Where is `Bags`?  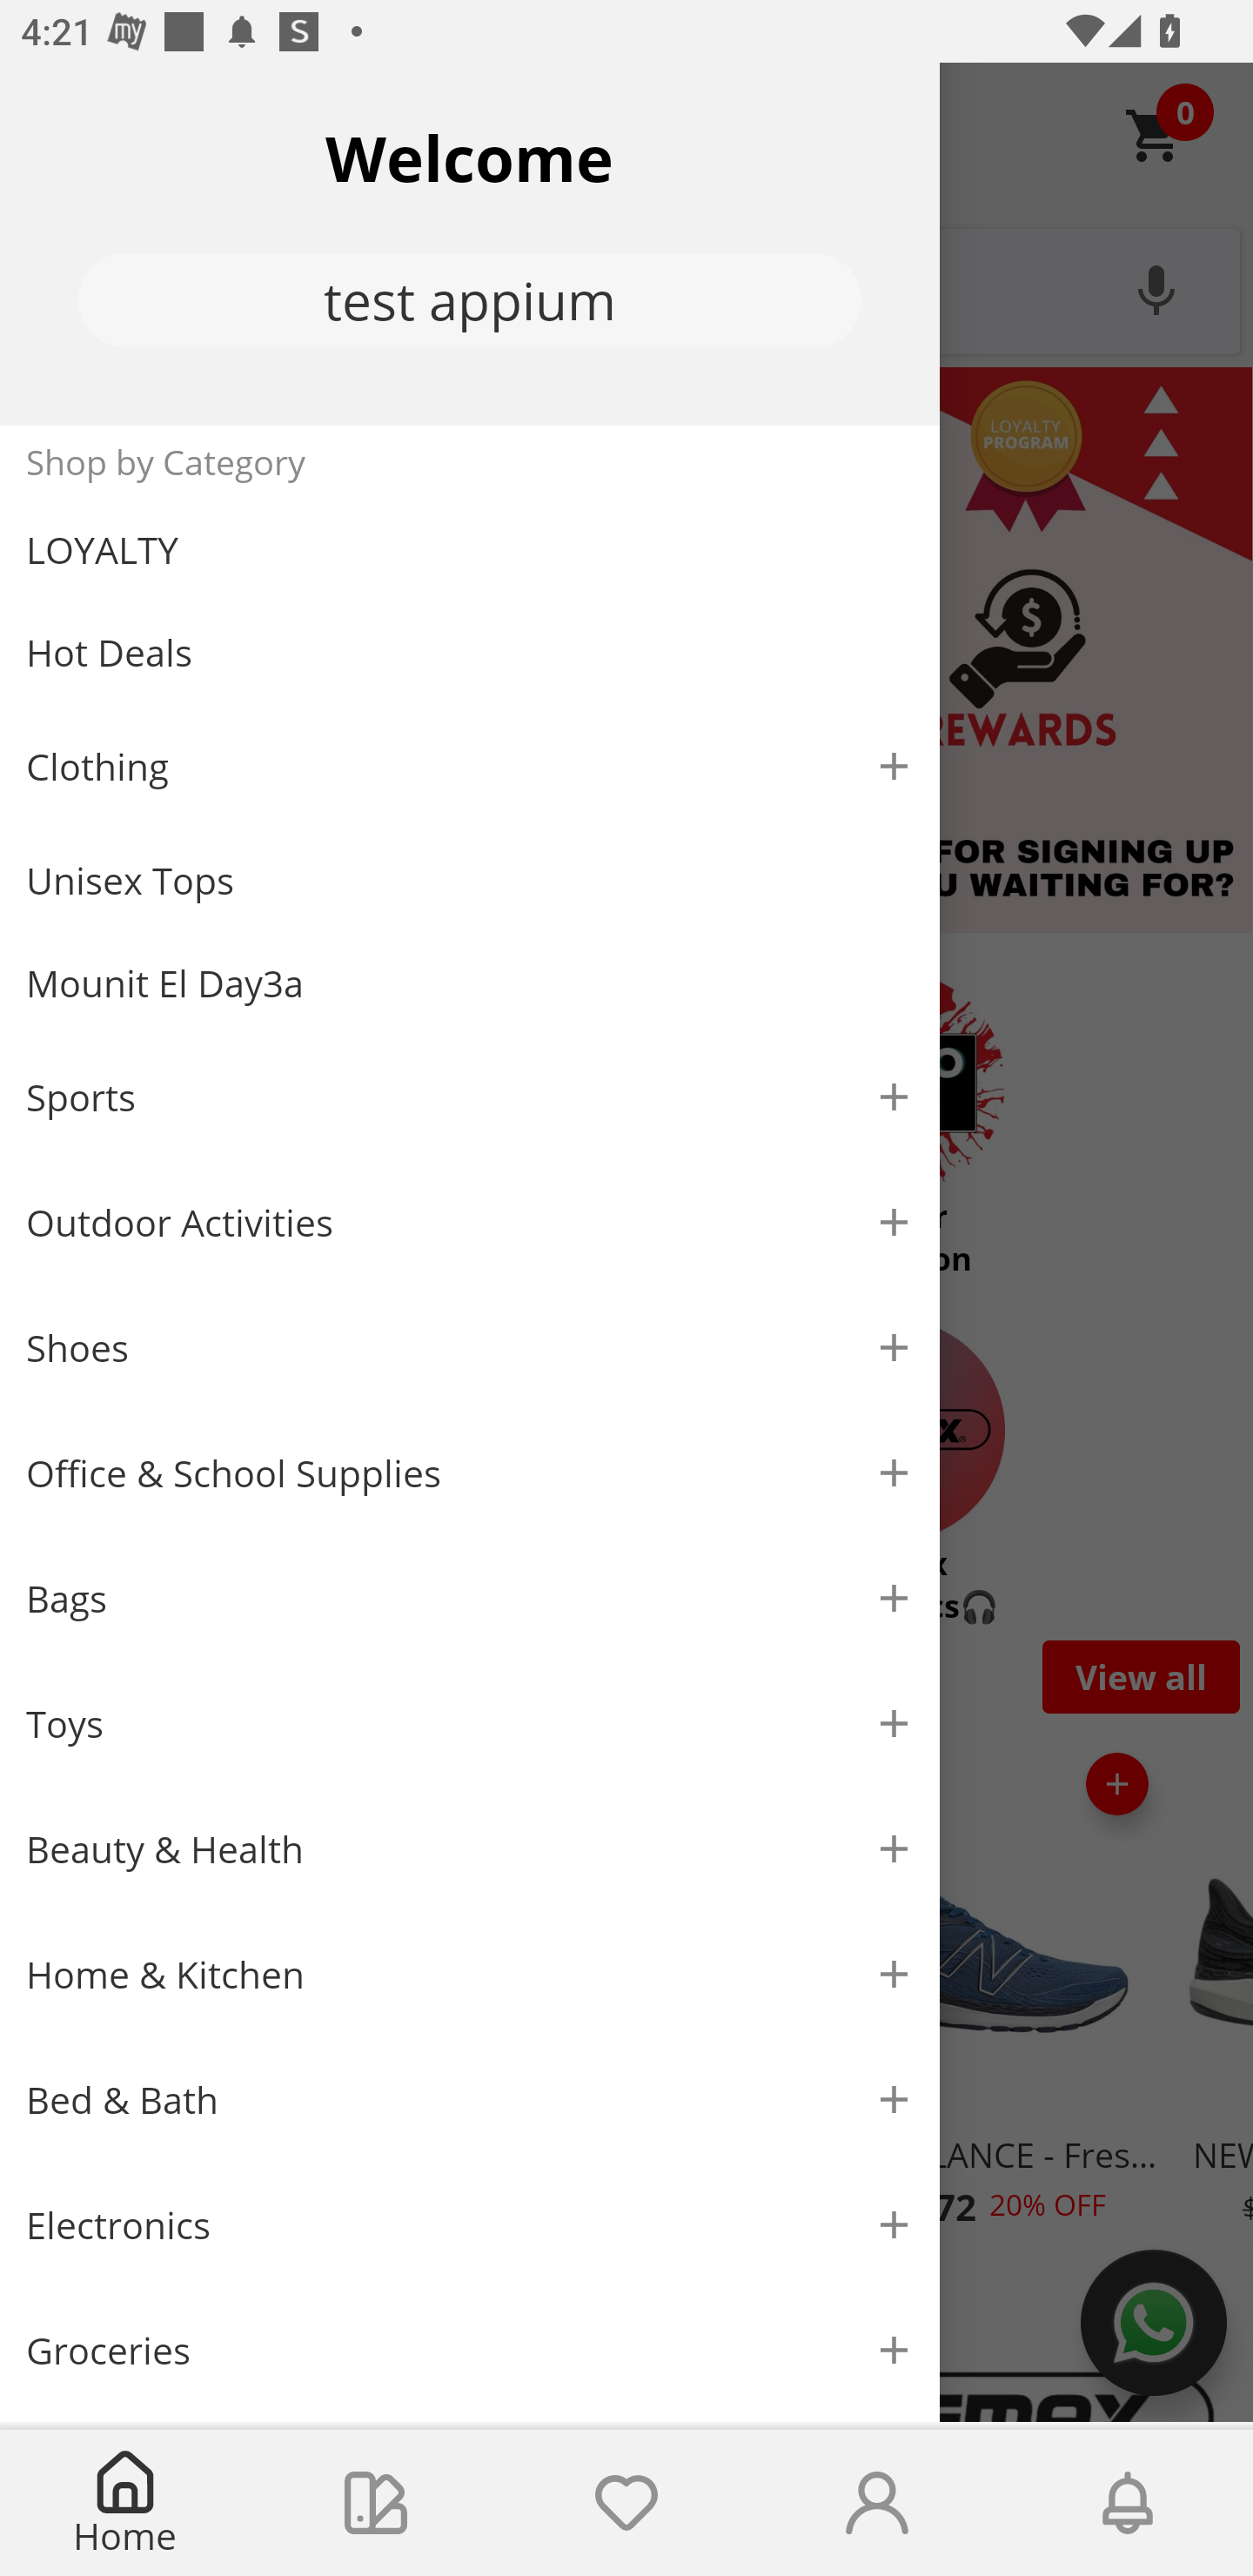 Bags is located at coordinates (470, 1598).